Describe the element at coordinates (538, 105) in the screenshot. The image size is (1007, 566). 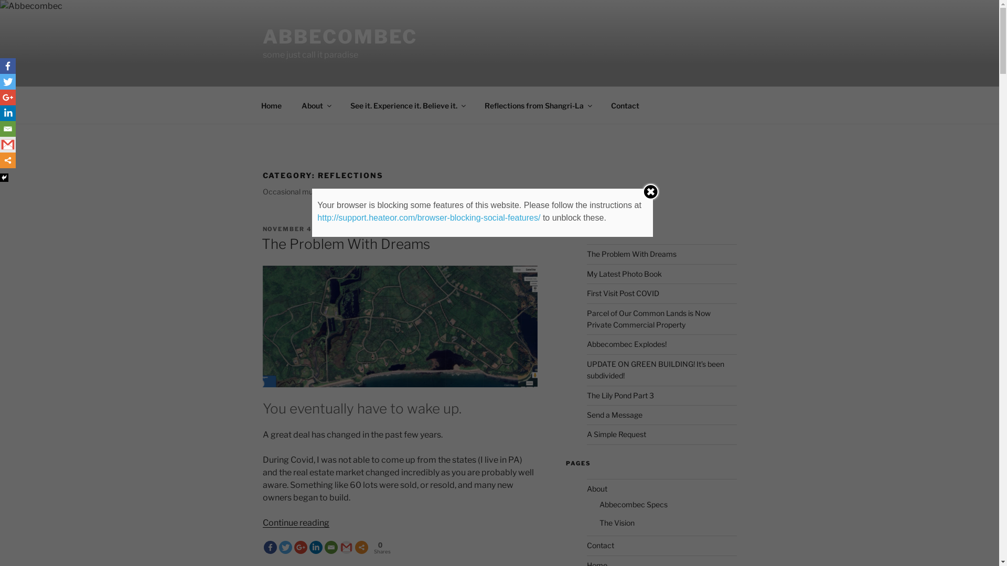
I see `Reflections from Shangri-La` at that location.